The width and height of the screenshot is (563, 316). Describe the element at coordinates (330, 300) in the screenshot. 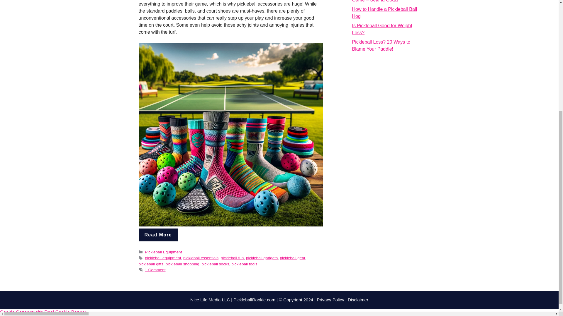

I see `Privacy Policy` at that location.